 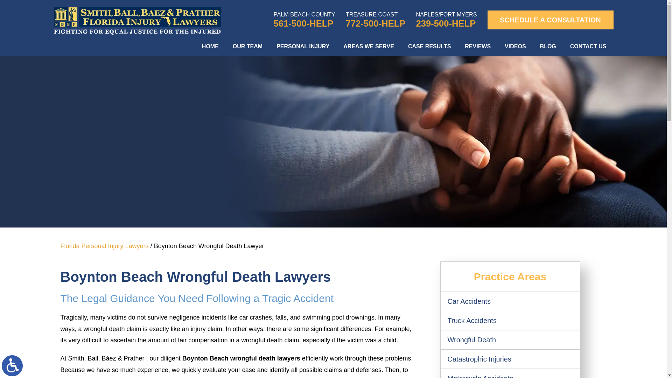 I want to click on 561-500-HELP, so click(x=304, y=23).